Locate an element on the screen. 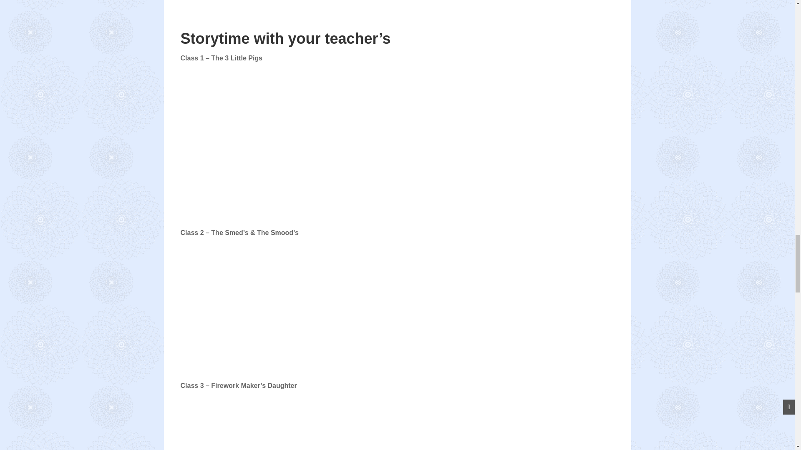 This screenshot has height=450, width=801. Story time class 2 . The smeds and the snoods is located at coordinates (285, 307).